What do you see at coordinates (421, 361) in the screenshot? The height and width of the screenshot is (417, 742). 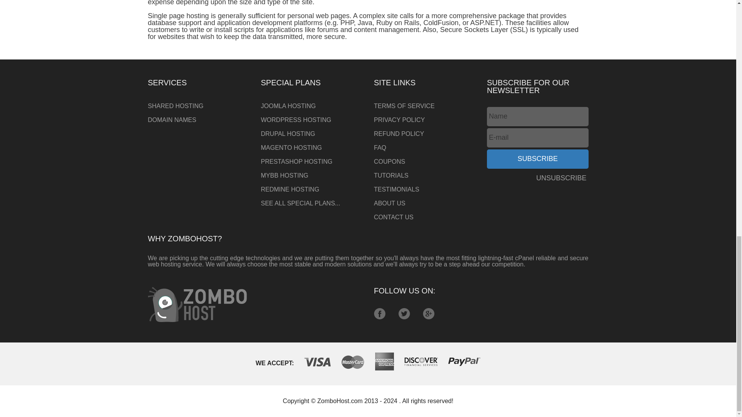 I see `Discover` at bounding box center [421, 361].